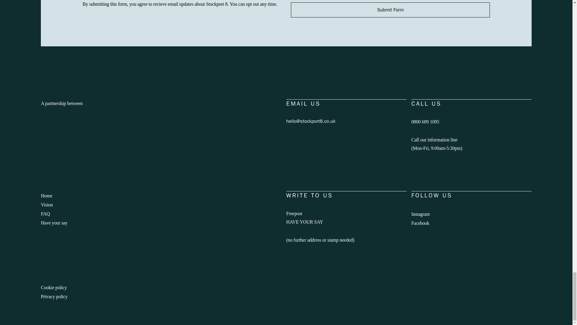 The height and width of the screenshot is (325, 577). I want to click on Facebook, so click(420, 223).